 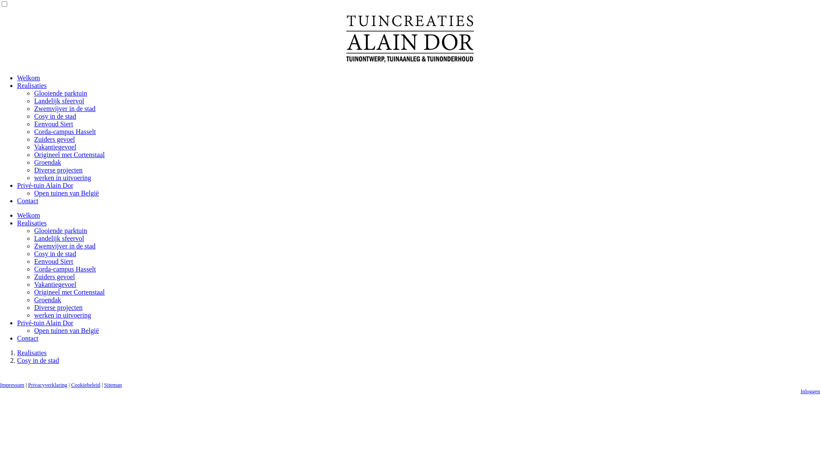 I want to click on Groendak, so click(x=48, y=162).